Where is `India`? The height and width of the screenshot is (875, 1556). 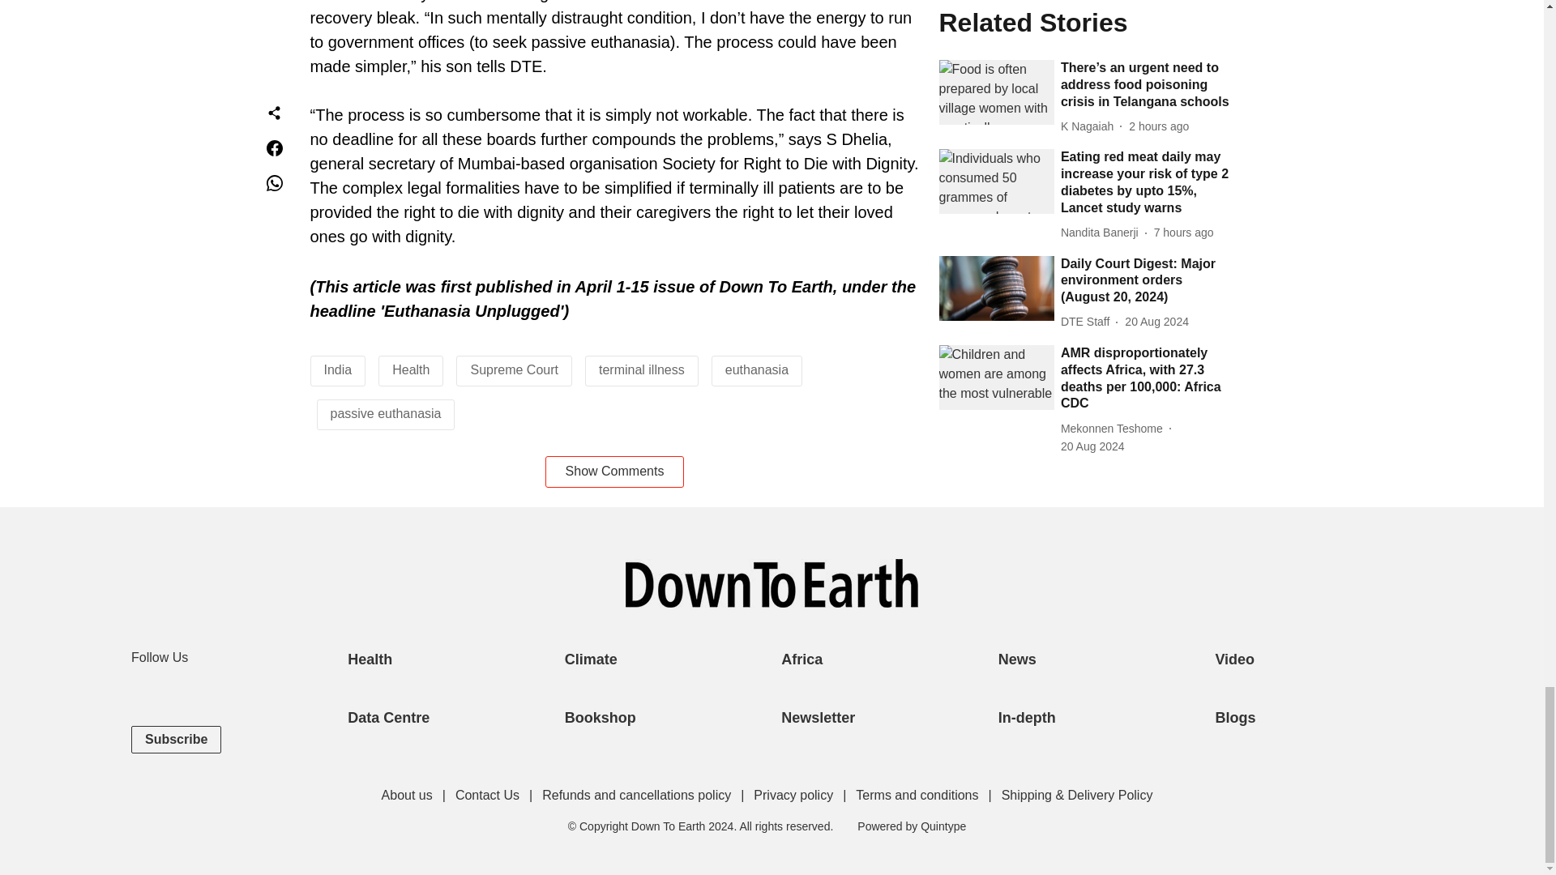
India is located at coordinates (338, 369).